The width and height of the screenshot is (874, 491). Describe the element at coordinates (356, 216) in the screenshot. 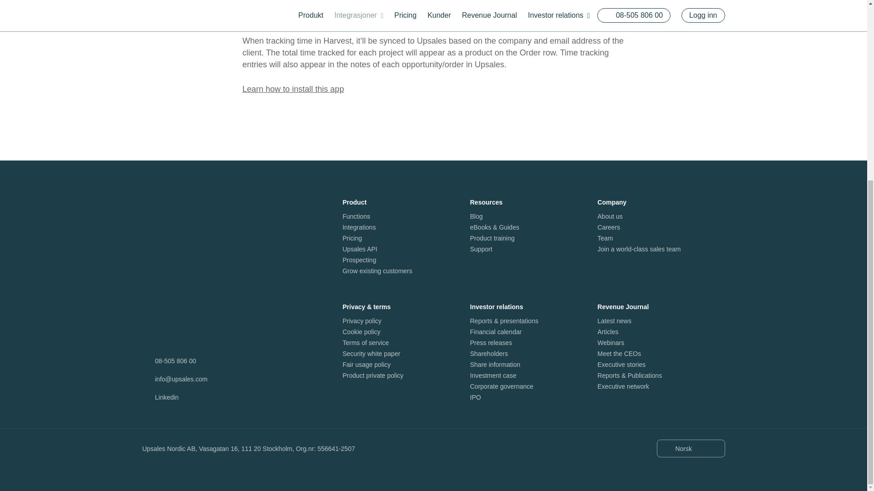

I see `Functions` at that location.